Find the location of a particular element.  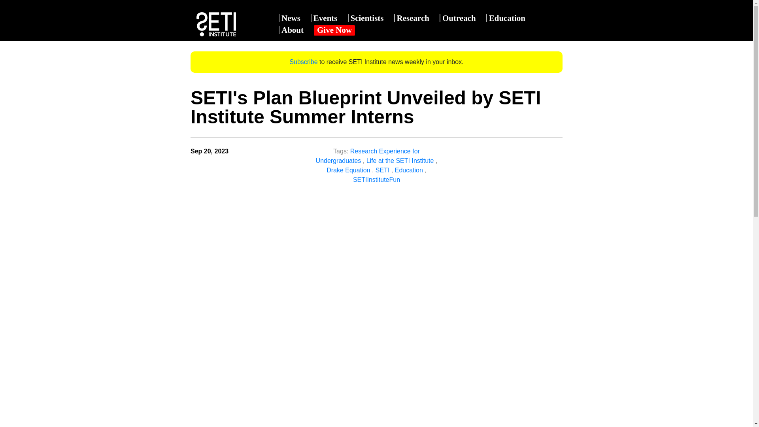

Education is located at coordinates (409, 170).